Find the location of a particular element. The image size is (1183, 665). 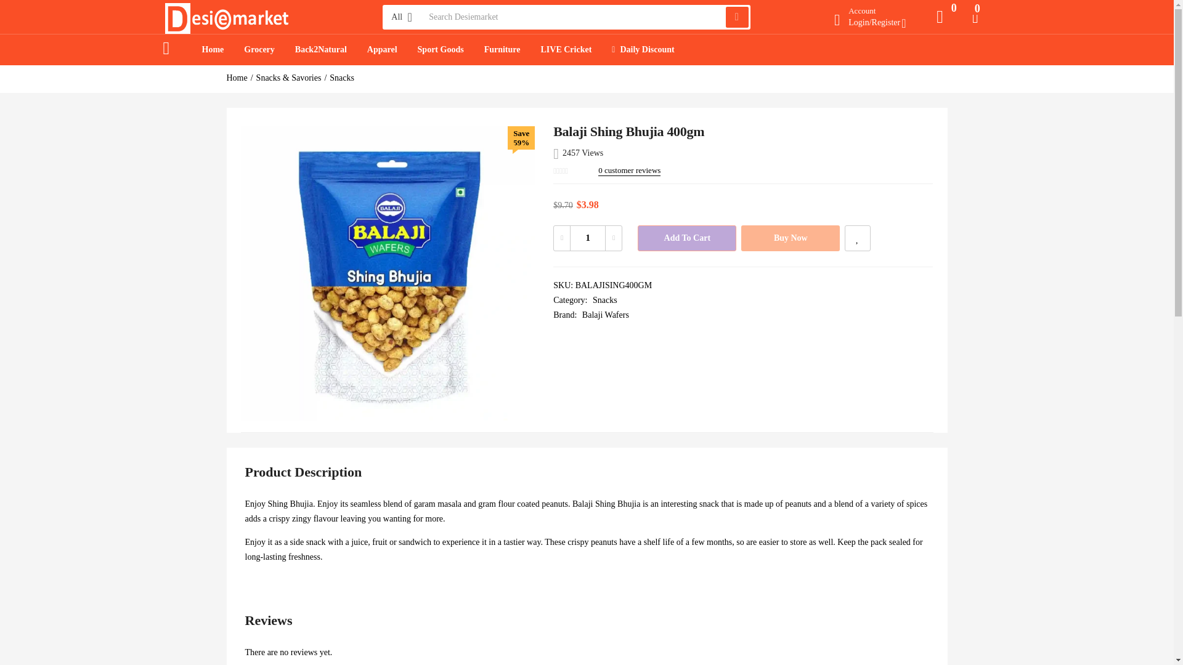

1 is located at coordinates (588, 238).